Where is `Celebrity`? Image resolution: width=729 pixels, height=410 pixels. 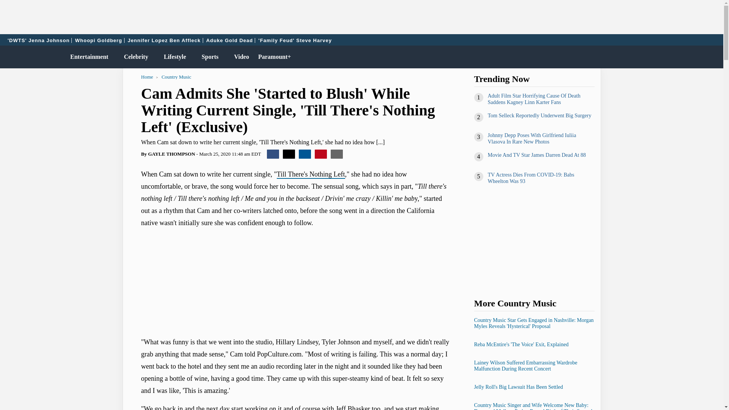
Celebrity is located at coordinates (134, 57).